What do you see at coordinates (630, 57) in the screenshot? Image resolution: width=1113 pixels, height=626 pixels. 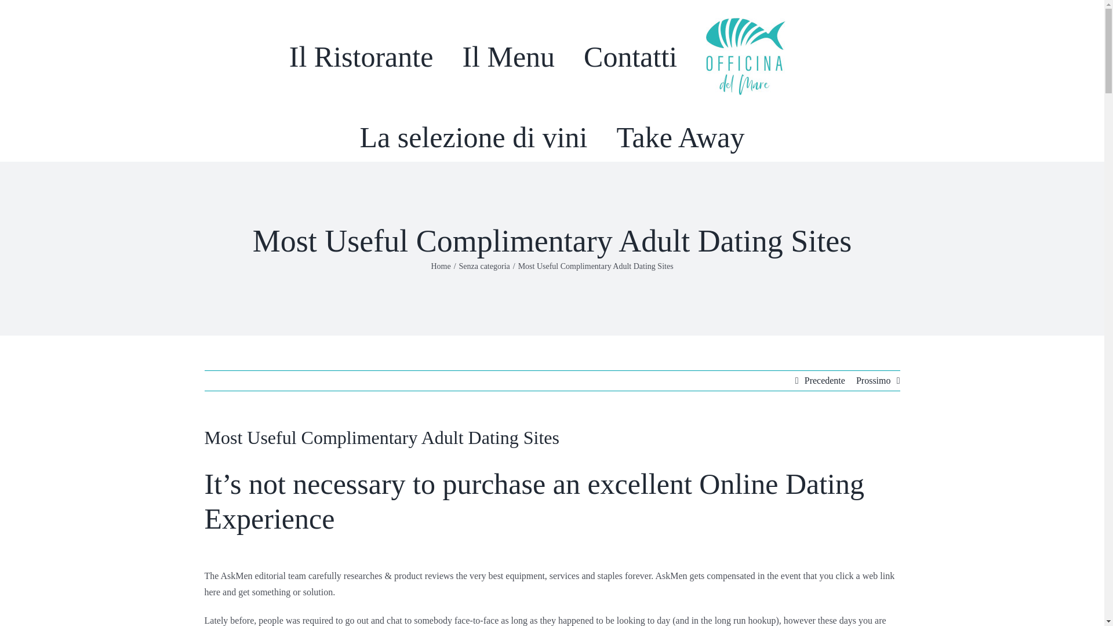 I see `Contatti` at bounding box center [630, 57].